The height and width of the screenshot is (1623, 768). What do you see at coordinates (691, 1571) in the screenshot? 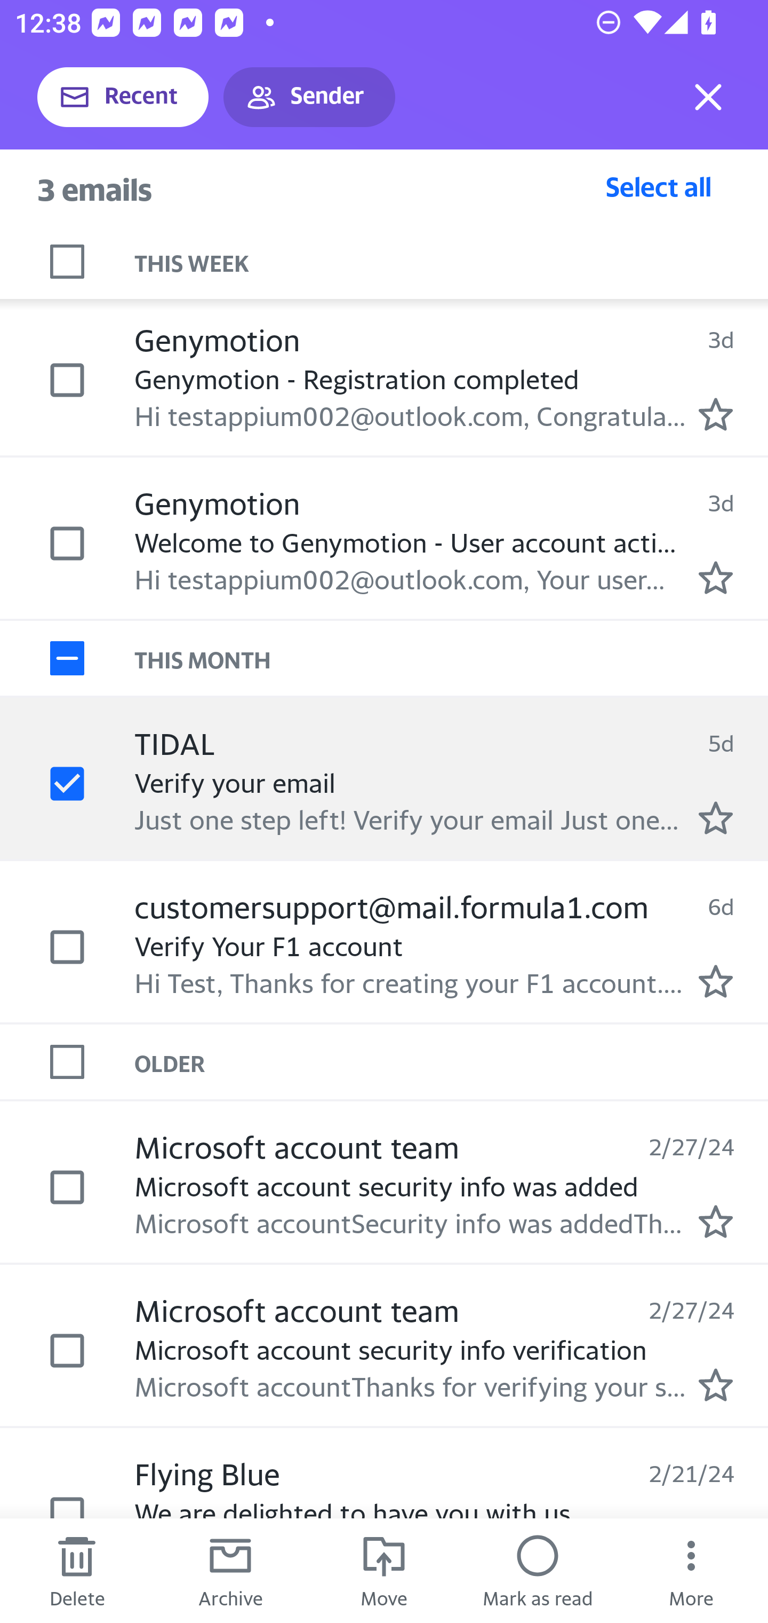
I see `More` at bounding box center [691, 1571].